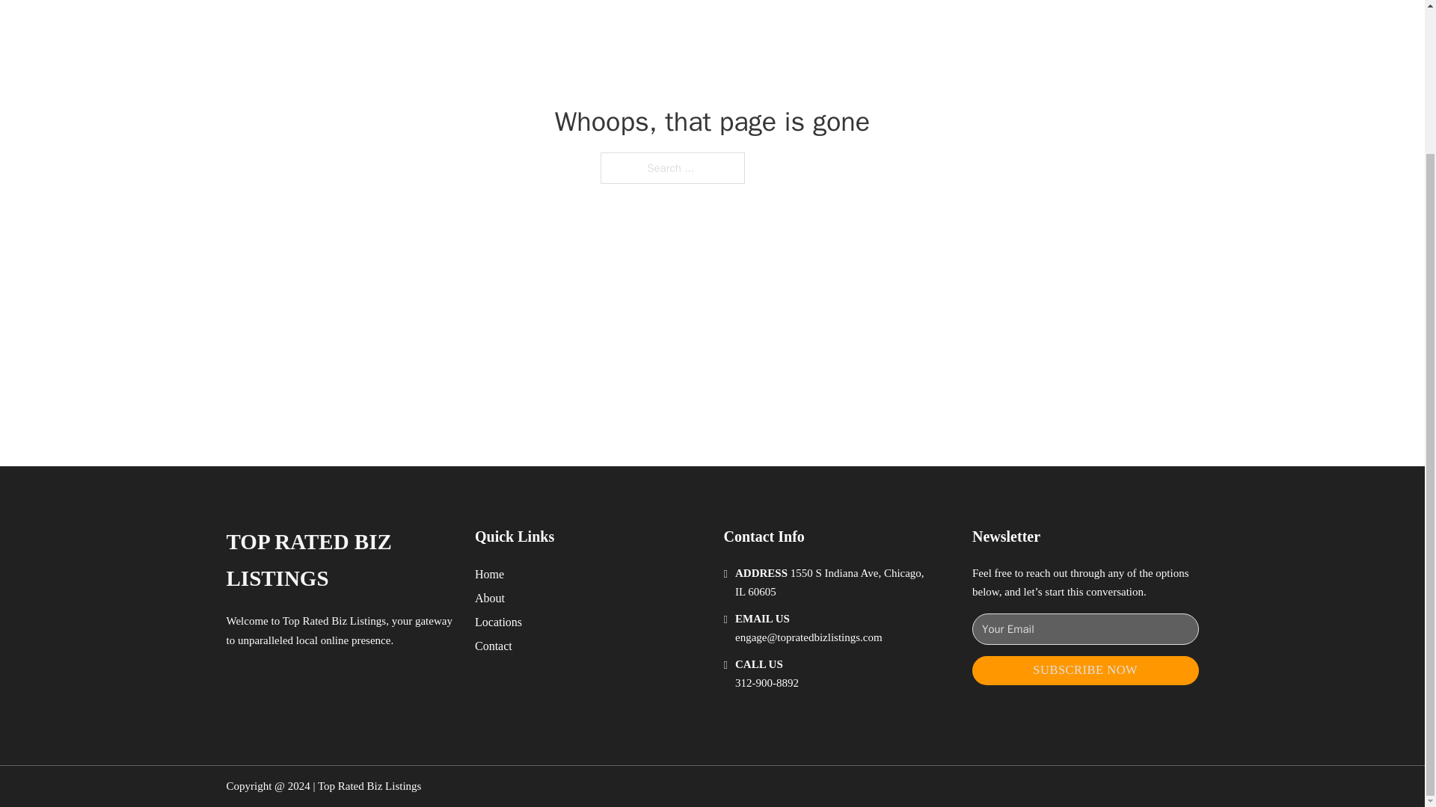 The width and height of the screenshot is (1436, 807). Describe the element at coordinates (767, 683) in the screenshot. I see `312-900-8892` at that location.